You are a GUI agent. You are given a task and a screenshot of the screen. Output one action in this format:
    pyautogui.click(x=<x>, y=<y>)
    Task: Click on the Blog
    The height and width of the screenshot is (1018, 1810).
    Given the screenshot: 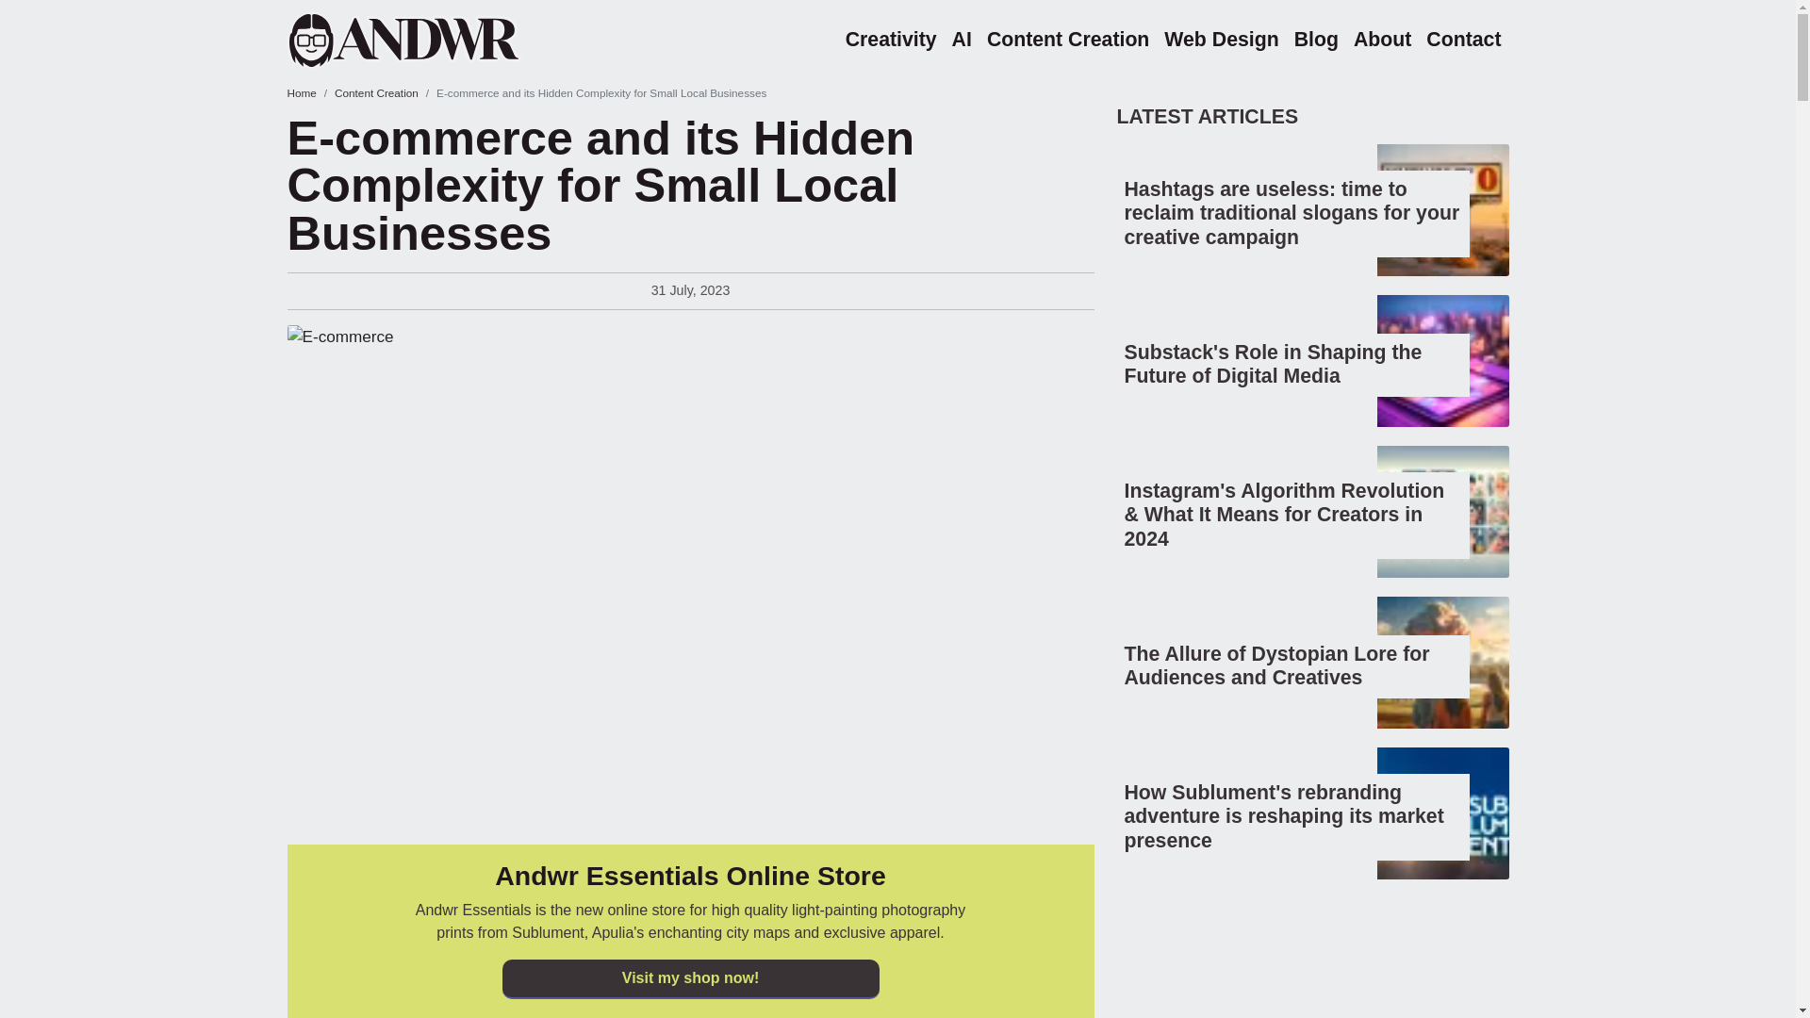 What is the action you would take?
    pyautogui.click(x=1316, y=40)
    